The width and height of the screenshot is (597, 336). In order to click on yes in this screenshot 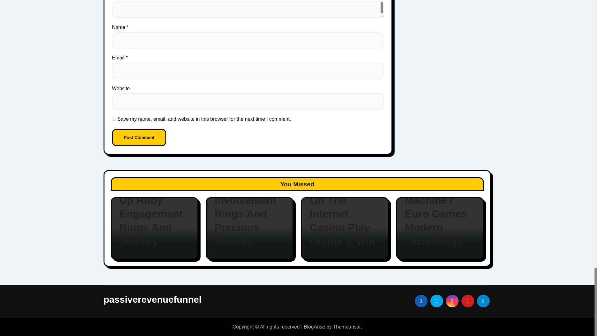, I will do `click(114, 118)`.